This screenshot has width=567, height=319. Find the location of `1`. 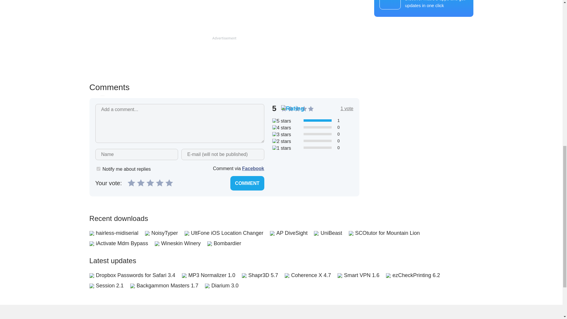

1 is located at coordinates (98, 168).